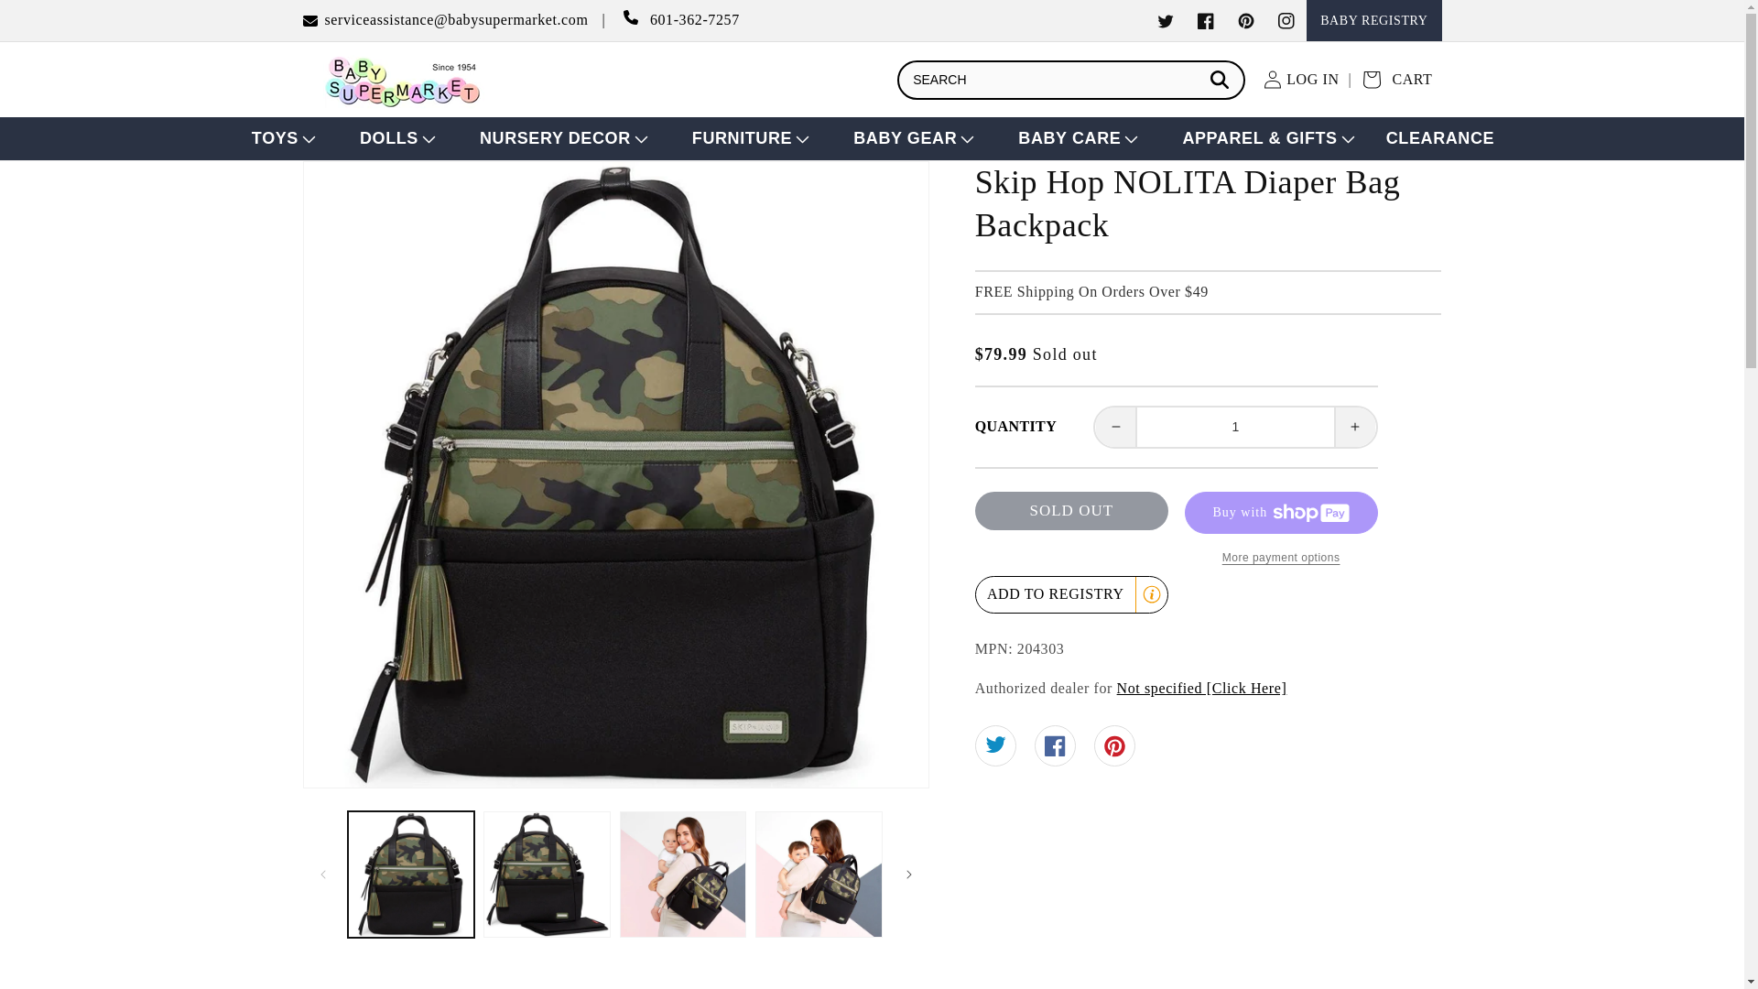  What do you see at coordinates (1286, 20) in the screenshot?
I see `Instagram` at bounding box center [1286, 20].